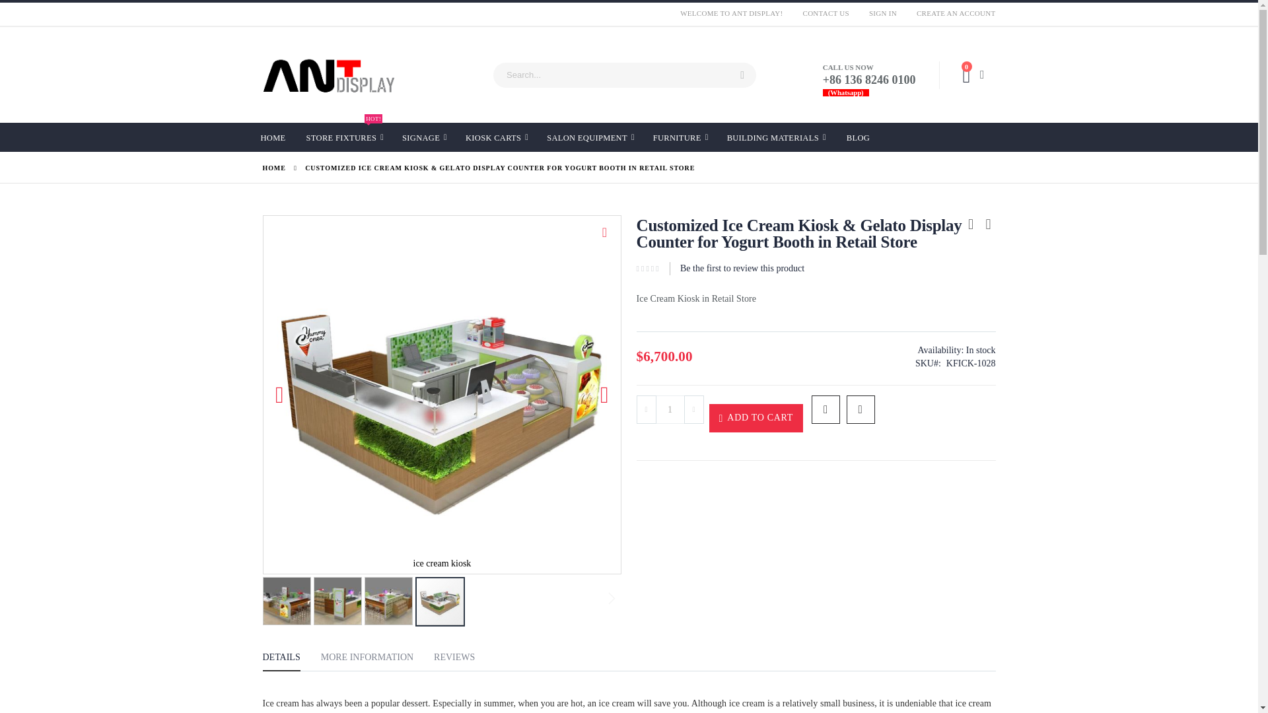 The width and height of the screenshot is (1268, 713). Describe the element at coordinates (272, 136) in the screenshot. I see `HOME` at that location.